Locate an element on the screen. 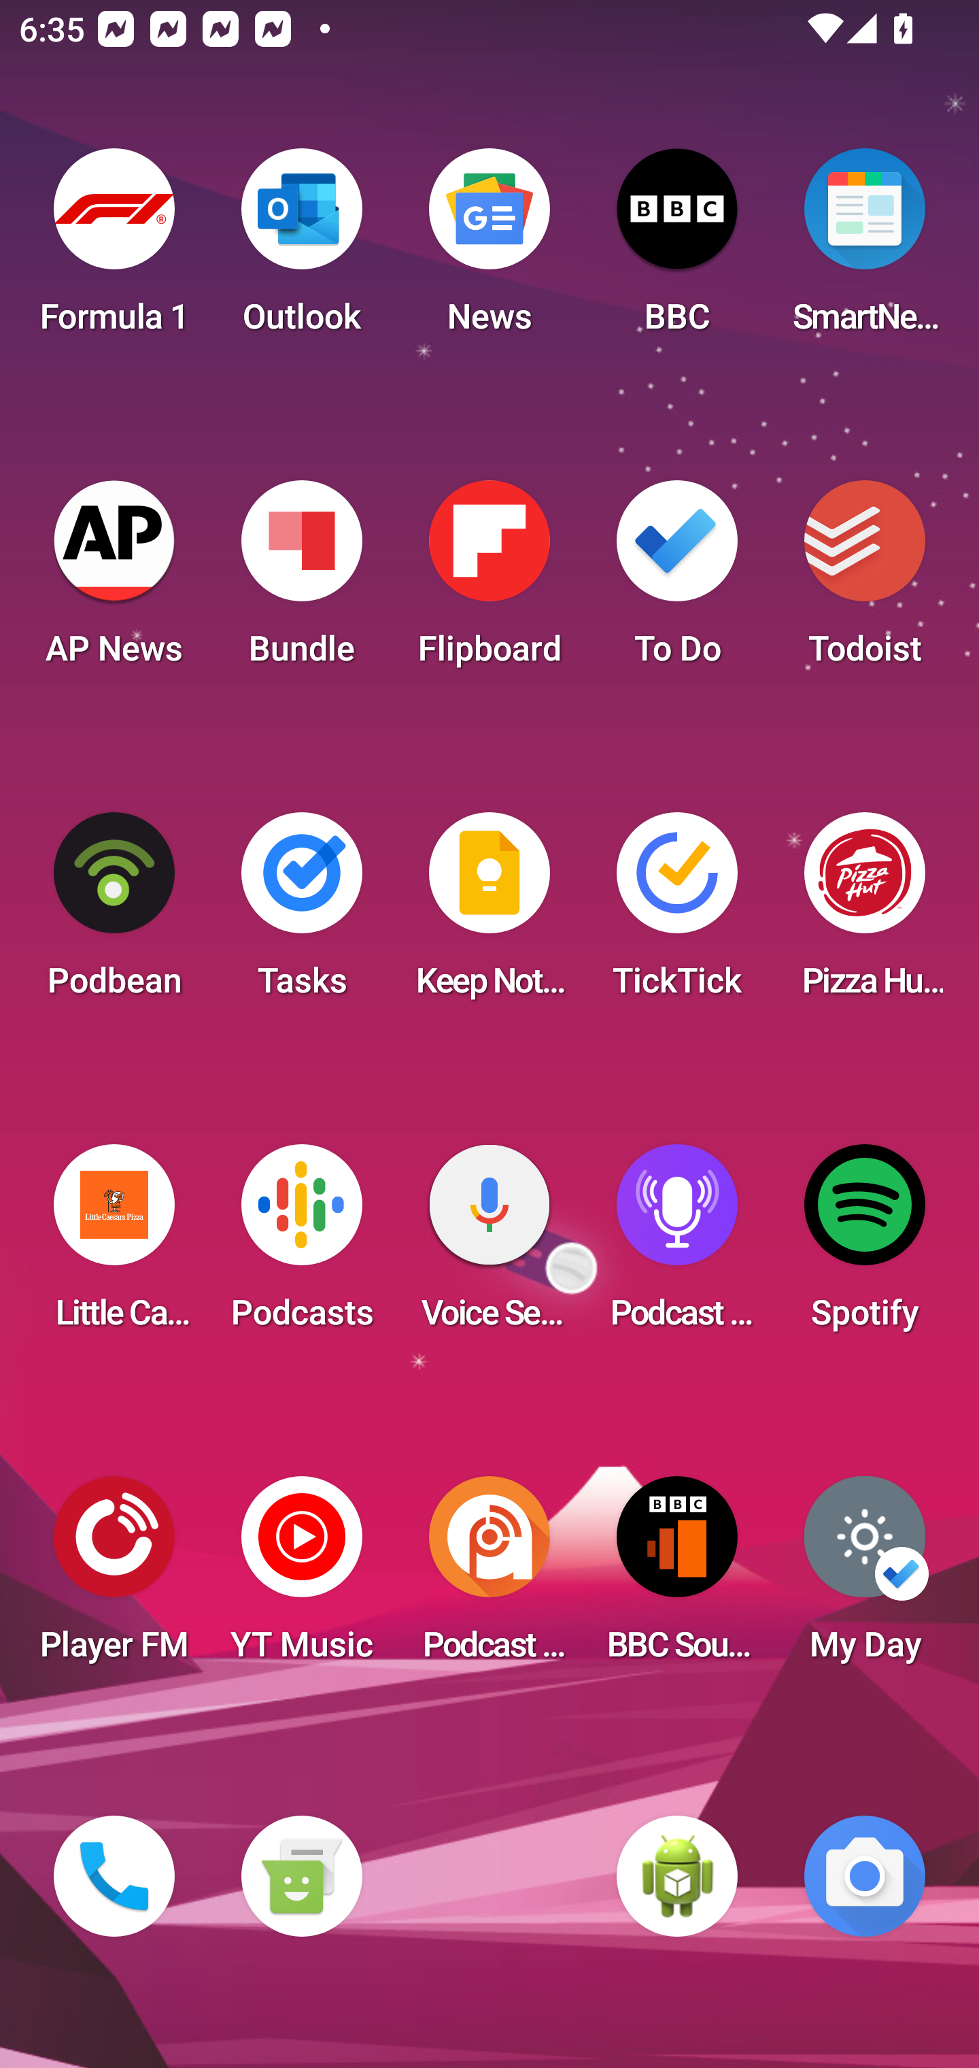  Phone is located at coordinates (114, 1876).